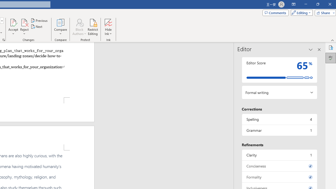  I want to click on Conciseness, 0 issues. Press space or enter to review items., so click(279, 166).